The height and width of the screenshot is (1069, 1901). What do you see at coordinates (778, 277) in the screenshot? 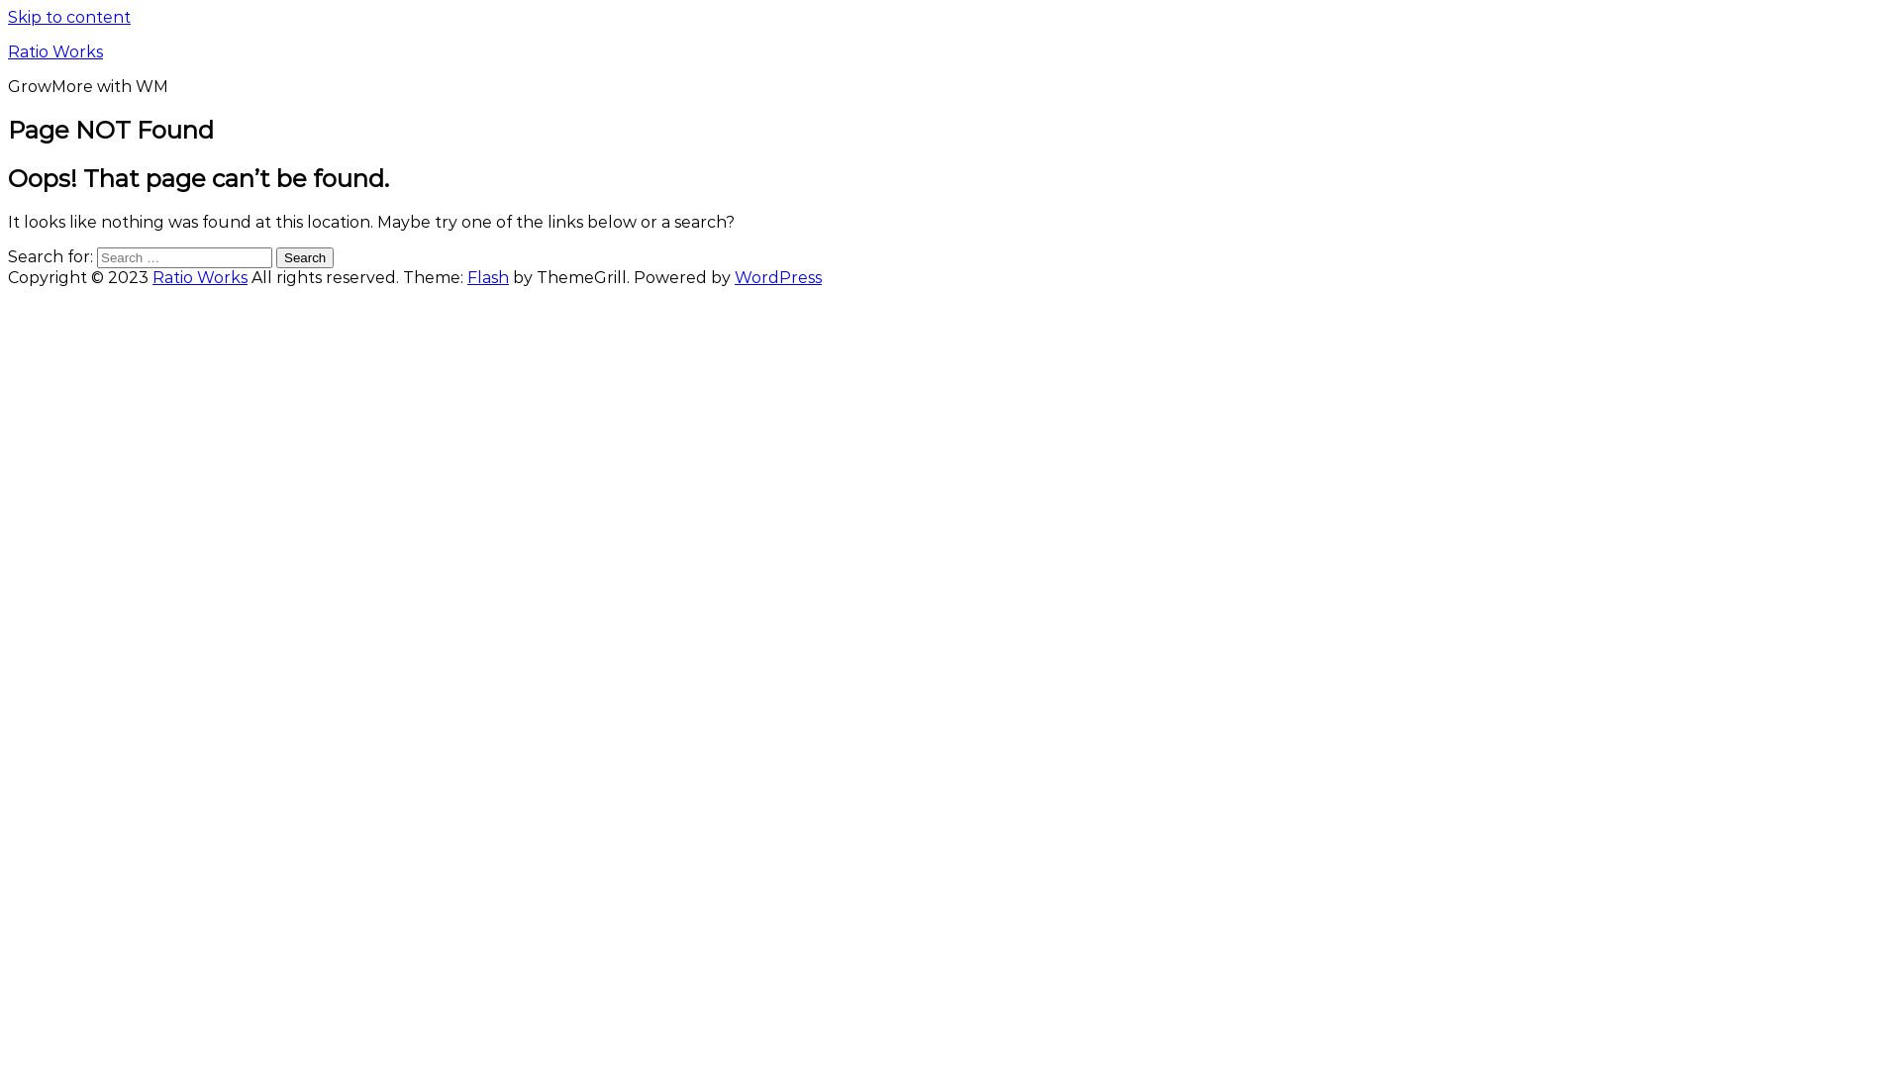
I see `WordPress` at bounding box center [778, 277].